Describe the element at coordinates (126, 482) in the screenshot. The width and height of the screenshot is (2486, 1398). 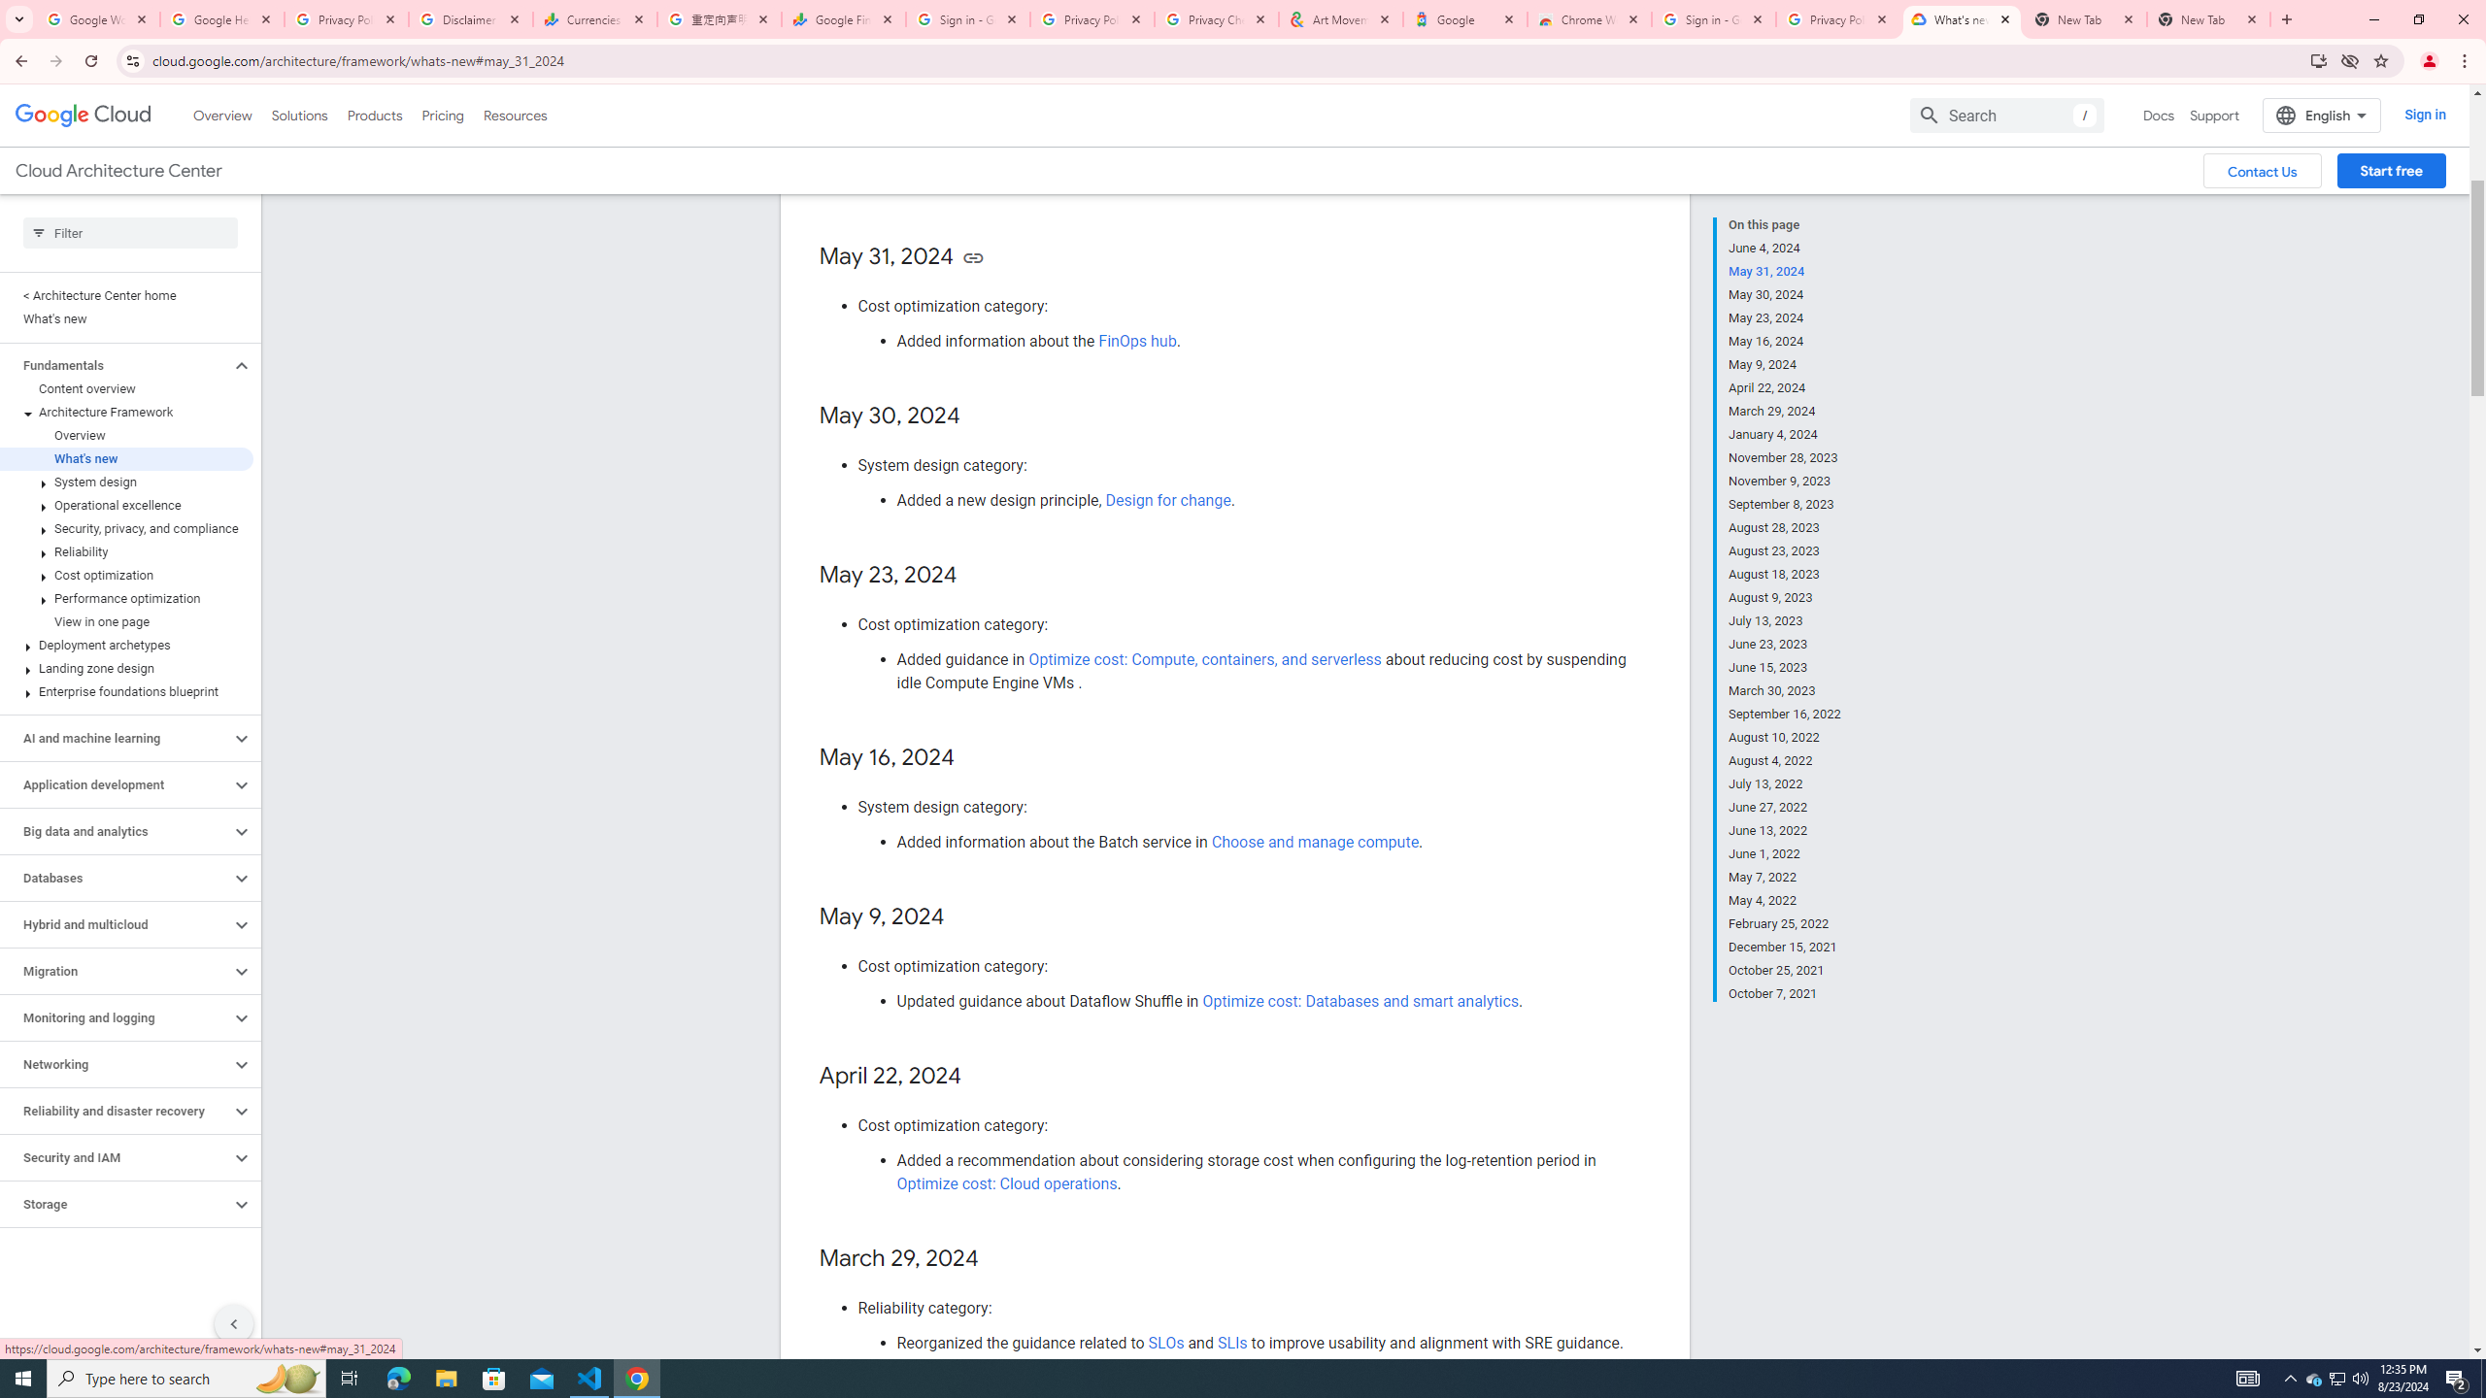
I see `System design` at that location.